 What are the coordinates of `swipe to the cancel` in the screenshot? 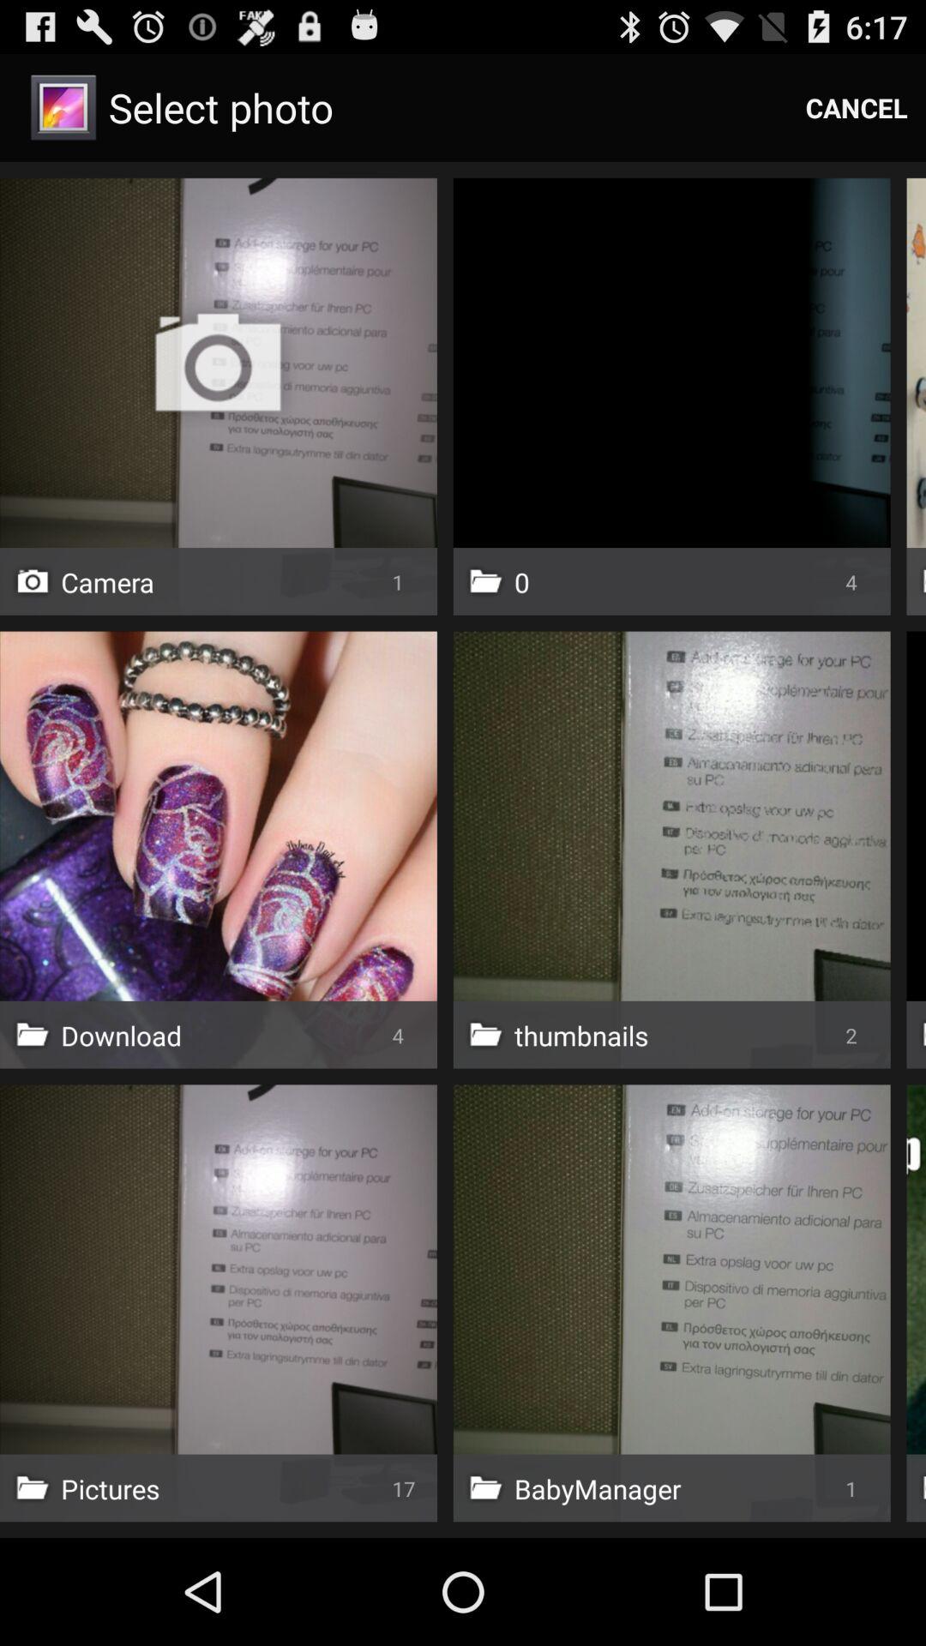 It's located at (857, 108).